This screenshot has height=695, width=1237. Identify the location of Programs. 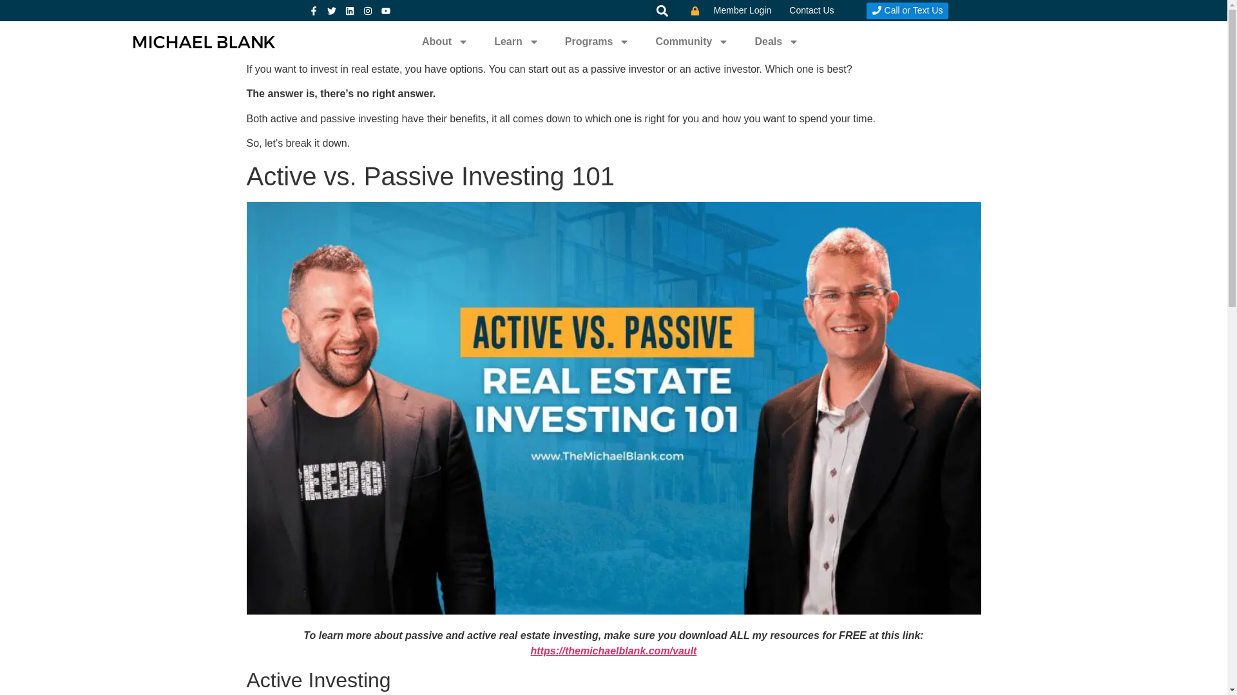
(597, 41).